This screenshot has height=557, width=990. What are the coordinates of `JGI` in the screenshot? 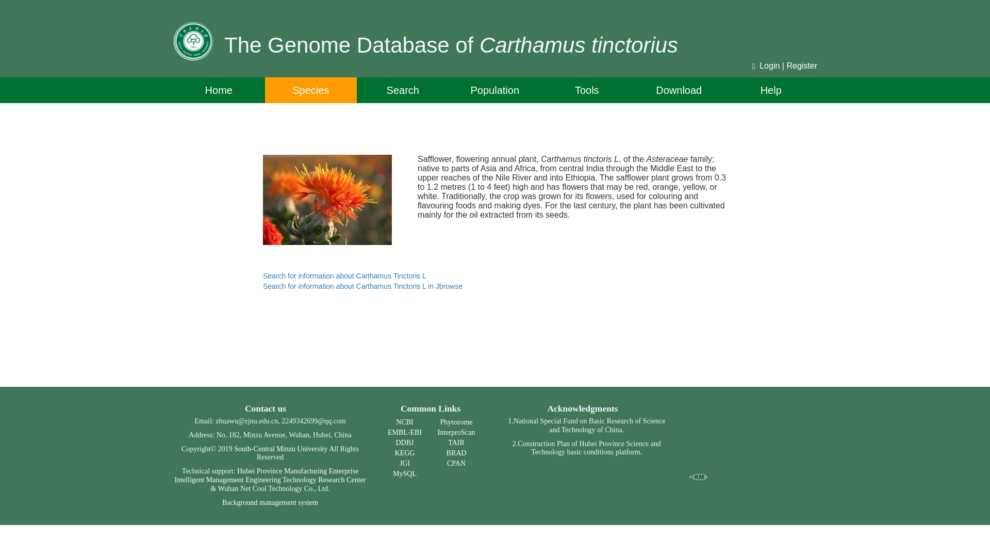 It's located at (404, 463).